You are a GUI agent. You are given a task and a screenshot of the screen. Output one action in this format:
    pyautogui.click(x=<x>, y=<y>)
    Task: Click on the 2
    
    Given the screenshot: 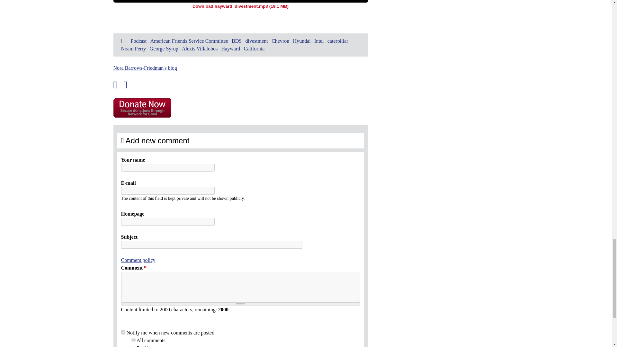 What is the action you would take?
    pyautogui.click(x=133, y=346)
    